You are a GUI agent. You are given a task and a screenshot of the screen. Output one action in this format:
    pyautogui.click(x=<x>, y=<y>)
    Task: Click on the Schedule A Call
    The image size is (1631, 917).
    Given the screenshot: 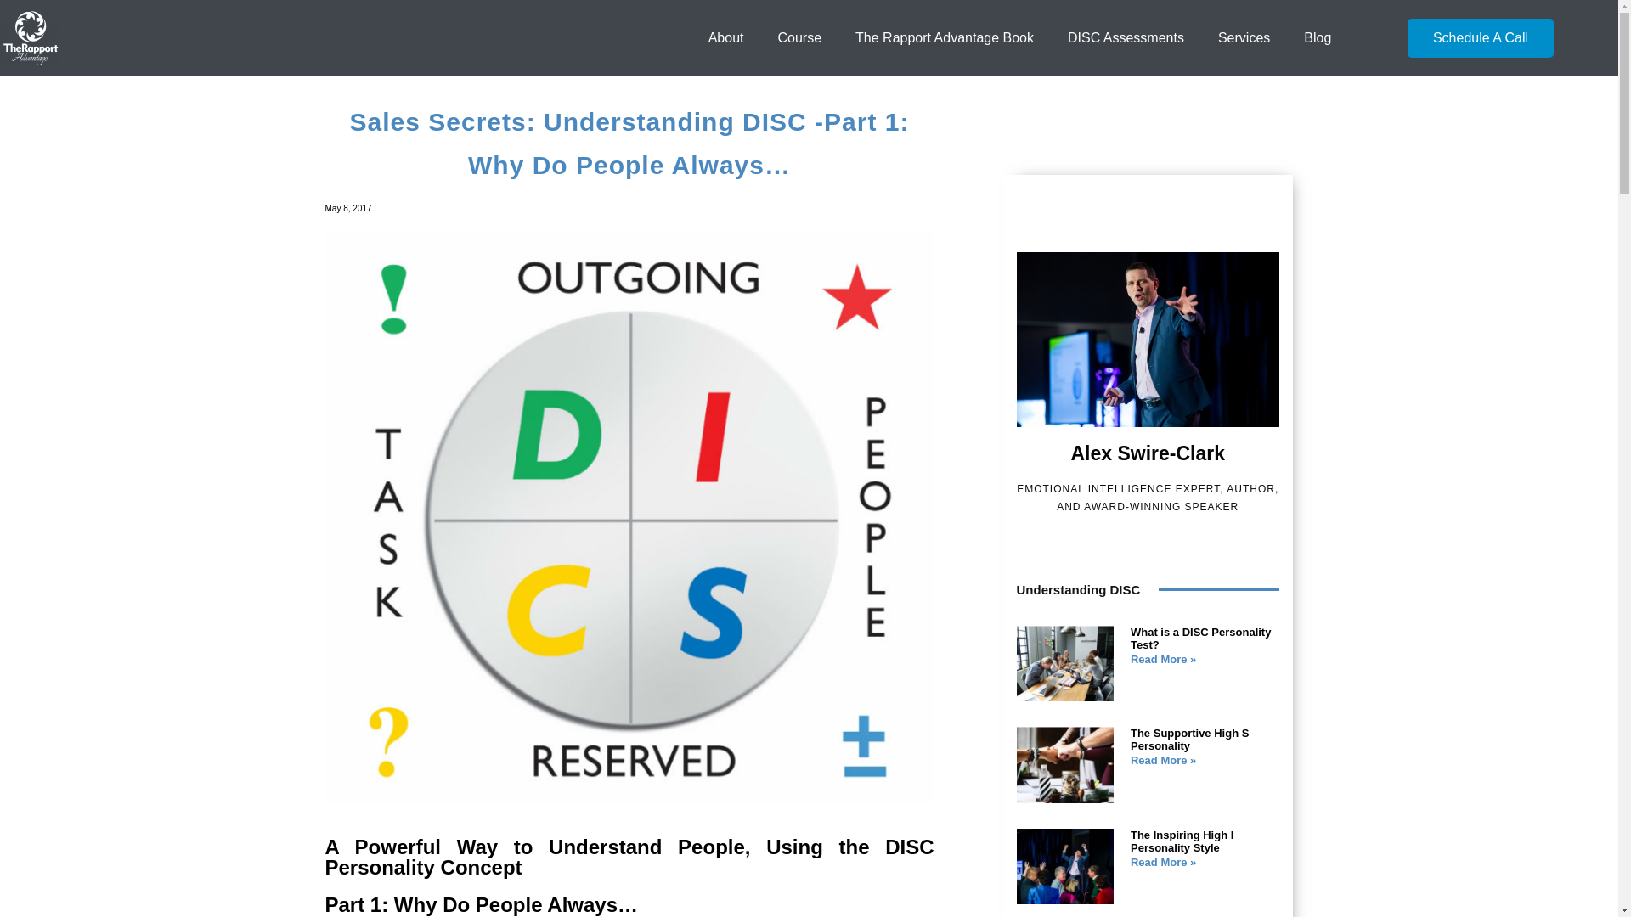 What is the action you would take?
    pyautogui.click(x=1480, y=37)
    